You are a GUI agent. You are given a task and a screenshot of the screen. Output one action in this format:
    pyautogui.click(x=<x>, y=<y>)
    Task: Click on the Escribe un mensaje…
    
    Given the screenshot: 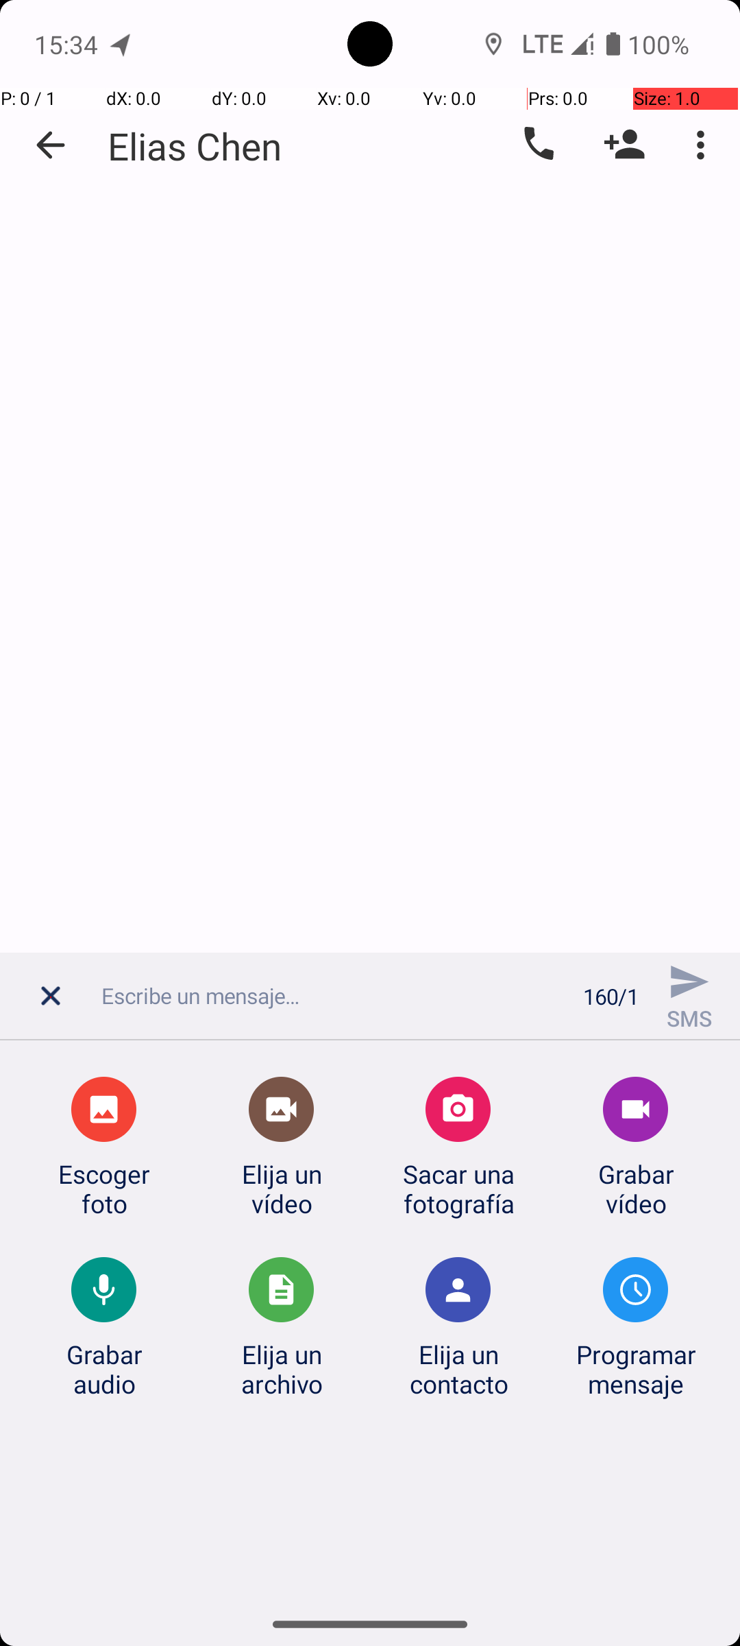 What is the action you would take?
    pyautogui.click(x=334, y=996)
    